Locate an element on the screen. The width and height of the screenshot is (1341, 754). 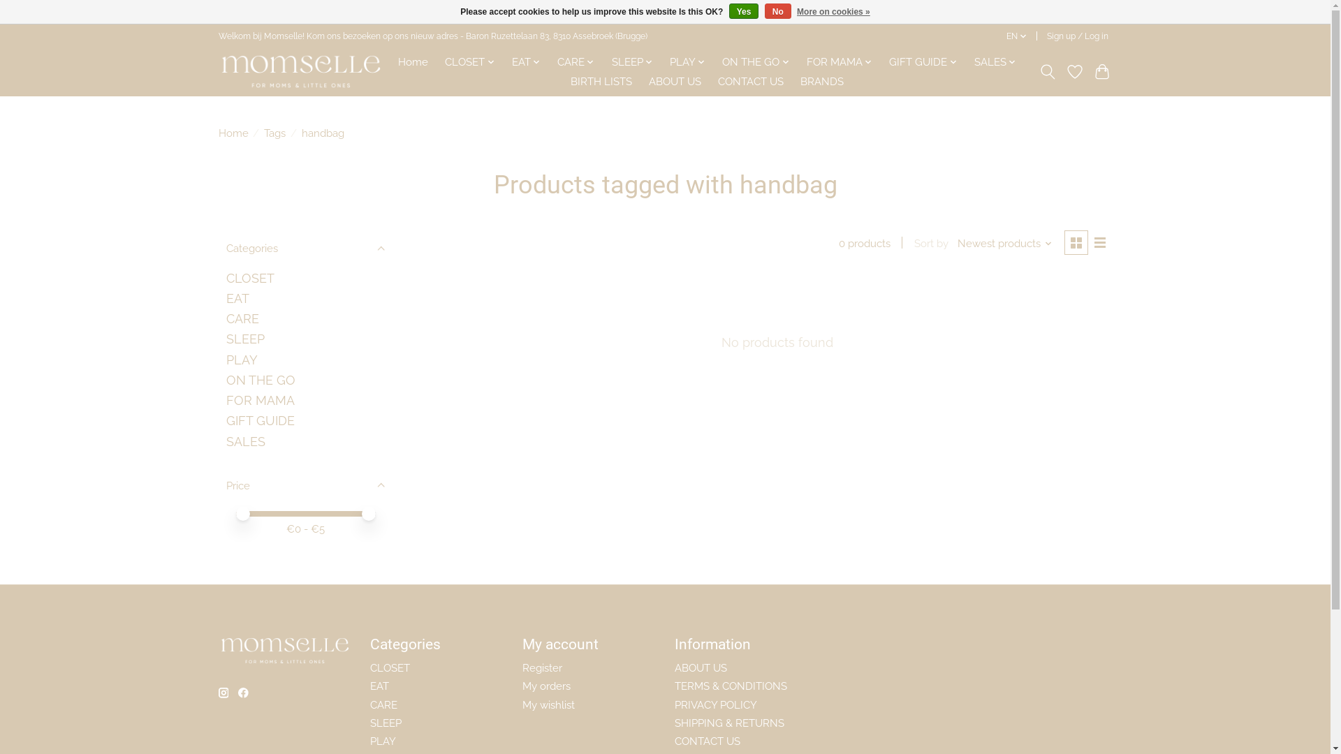
CARE is located at coordinates (384, 704).